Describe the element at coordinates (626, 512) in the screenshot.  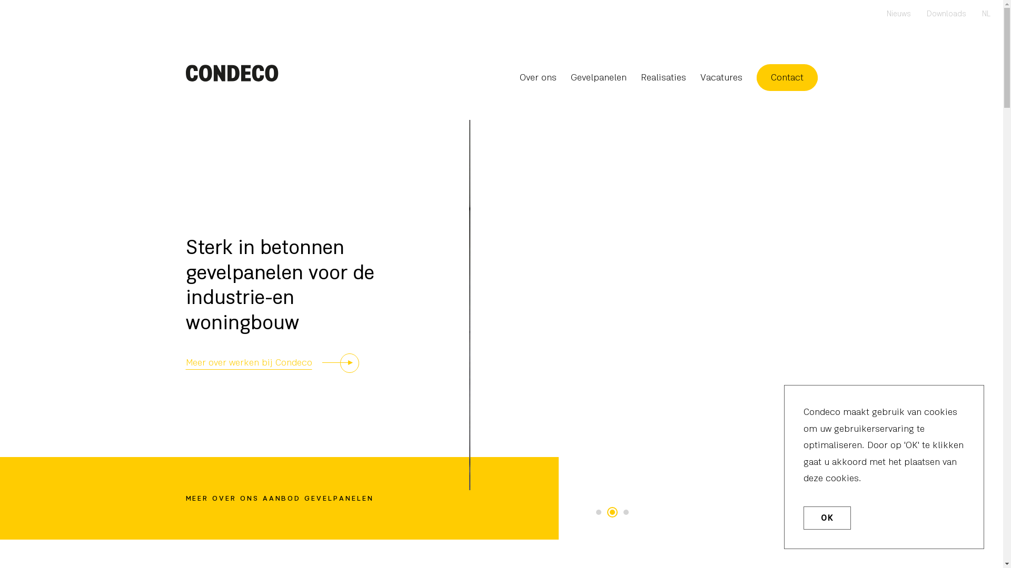
I see `View slide 3` at that location.